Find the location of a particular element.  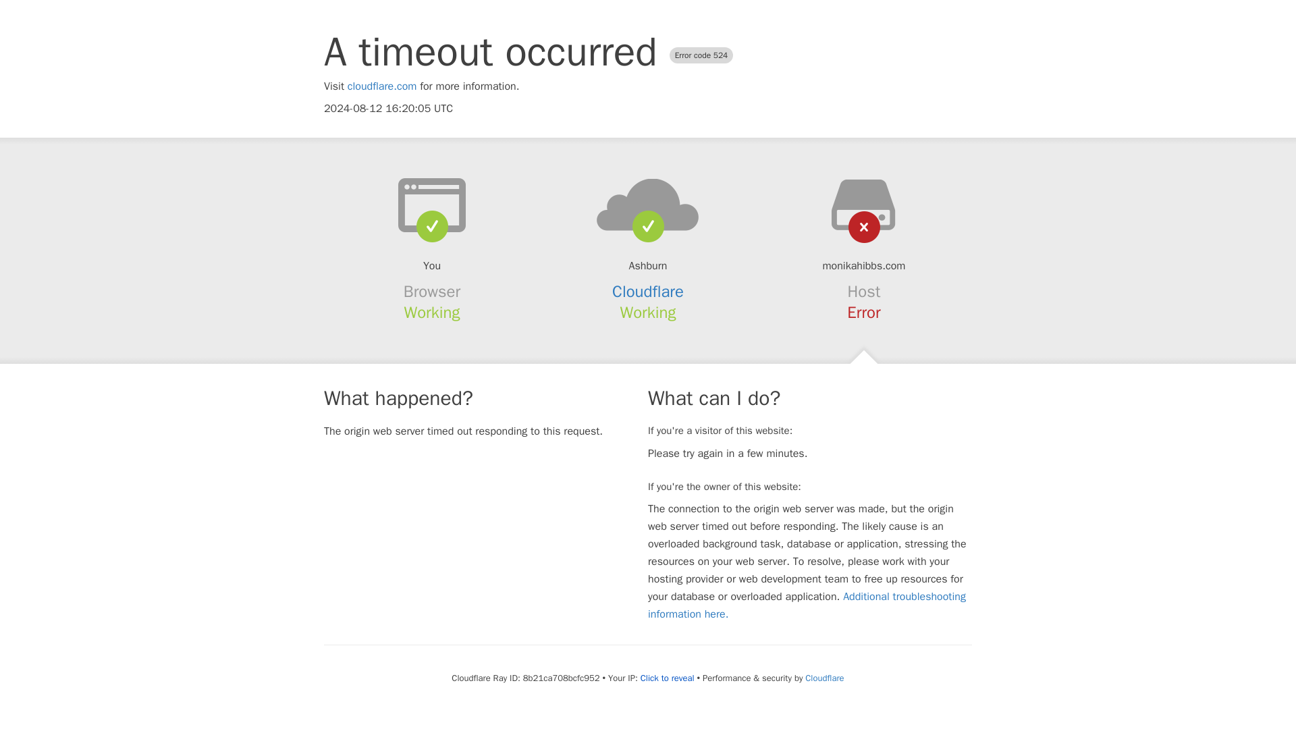

Cloudflare is located at coordinates (823, 678).